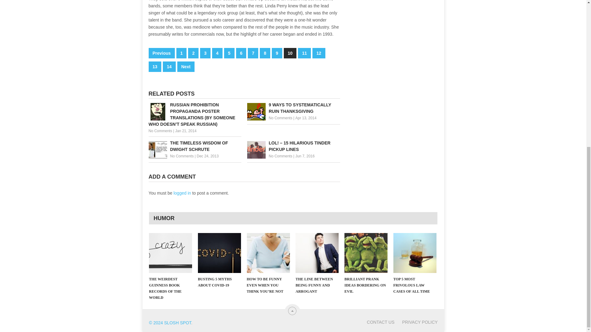 The width and height of the screenshot is (591, 332). Describe the element at coordinates (182, 156) in the screenshot. I see `No Comments` at that location.